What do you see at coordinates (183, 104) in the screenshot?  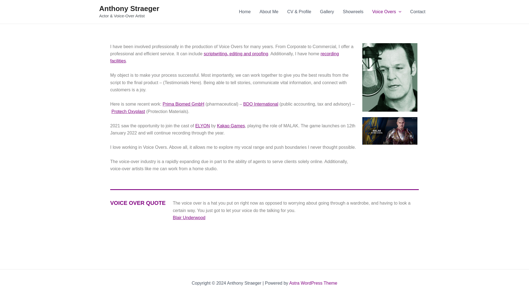 I see `Prima Biomed GmbH` at bounding box center [183, 104].